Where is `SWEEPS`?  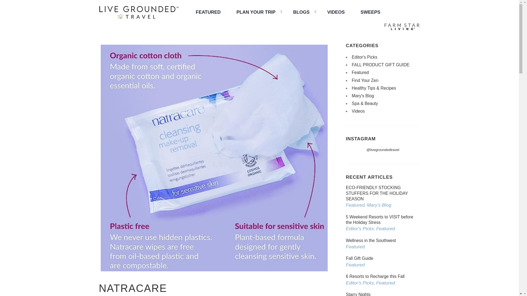
SWEEPS is located at coordinates (371, 12).